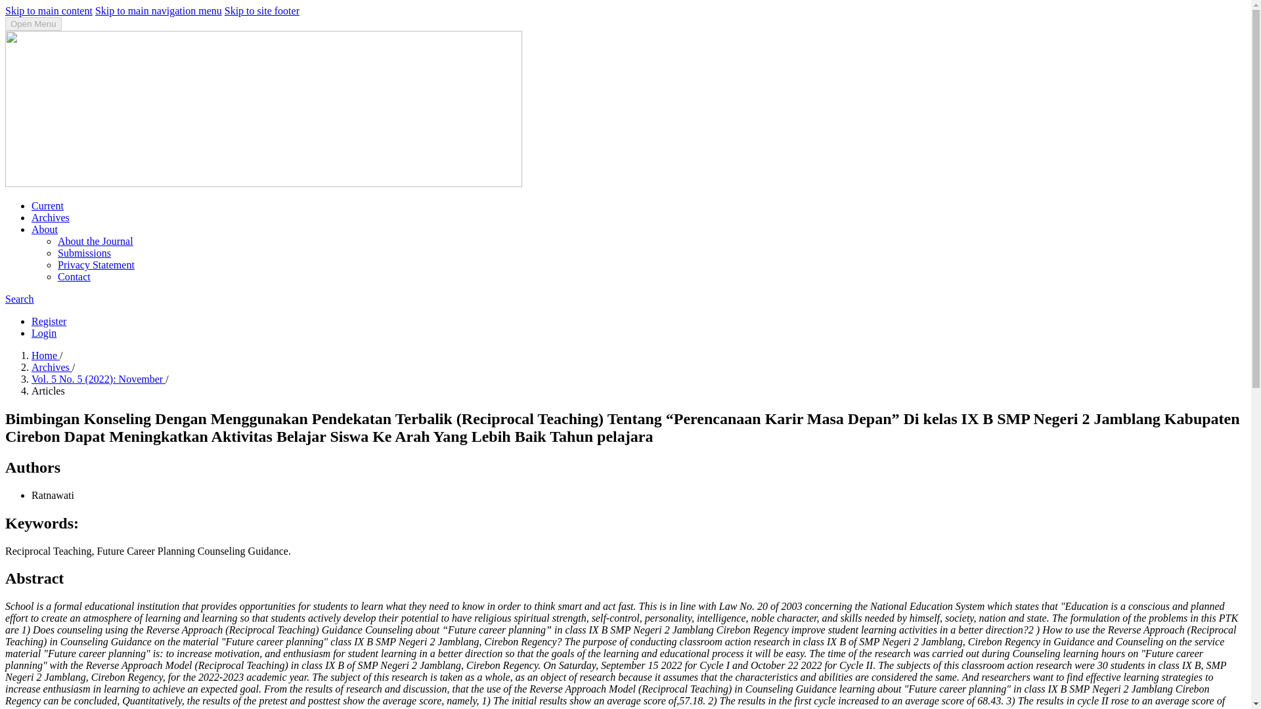  I want to click on Archives, so click(50, 217).